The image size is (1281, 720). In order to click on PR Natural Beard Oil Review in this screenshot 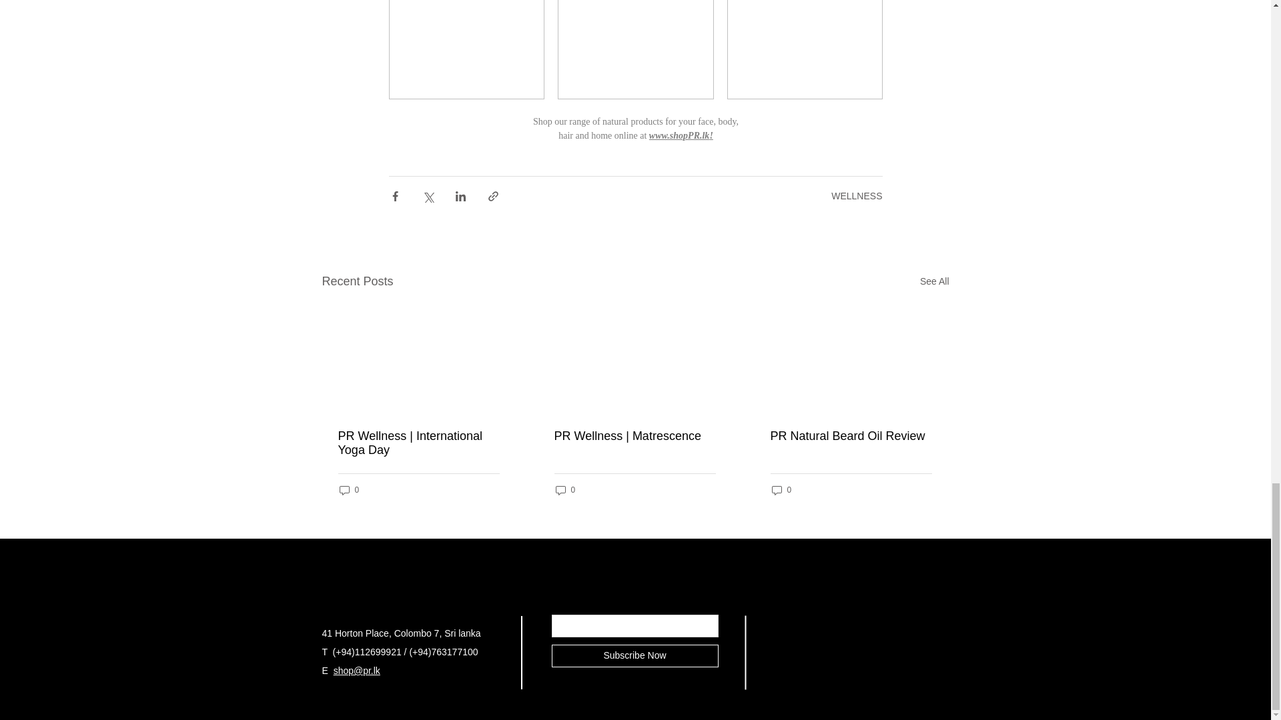, I will do `click(850, 436)`.